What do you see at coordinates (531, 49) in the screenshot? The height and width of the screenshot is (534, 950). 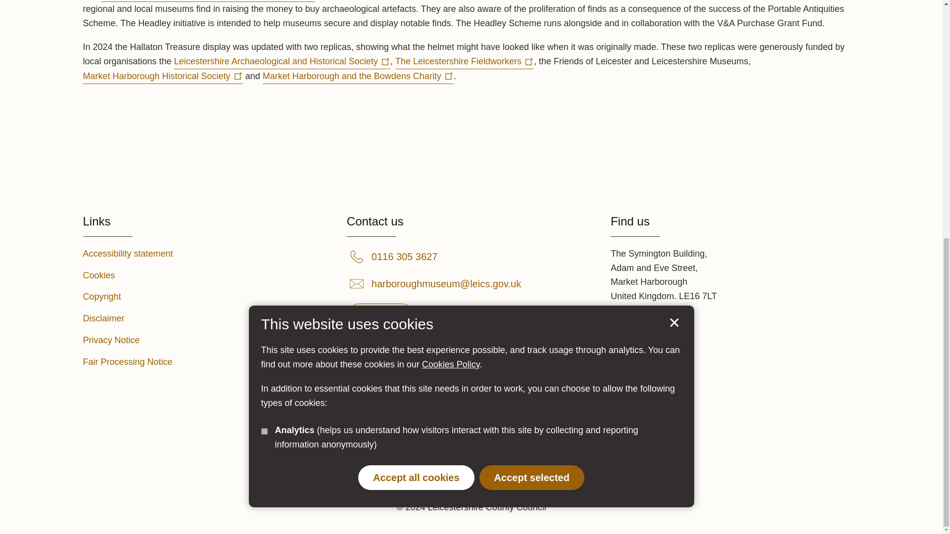 I see `Accept selected` at bounding box center [531, 49].